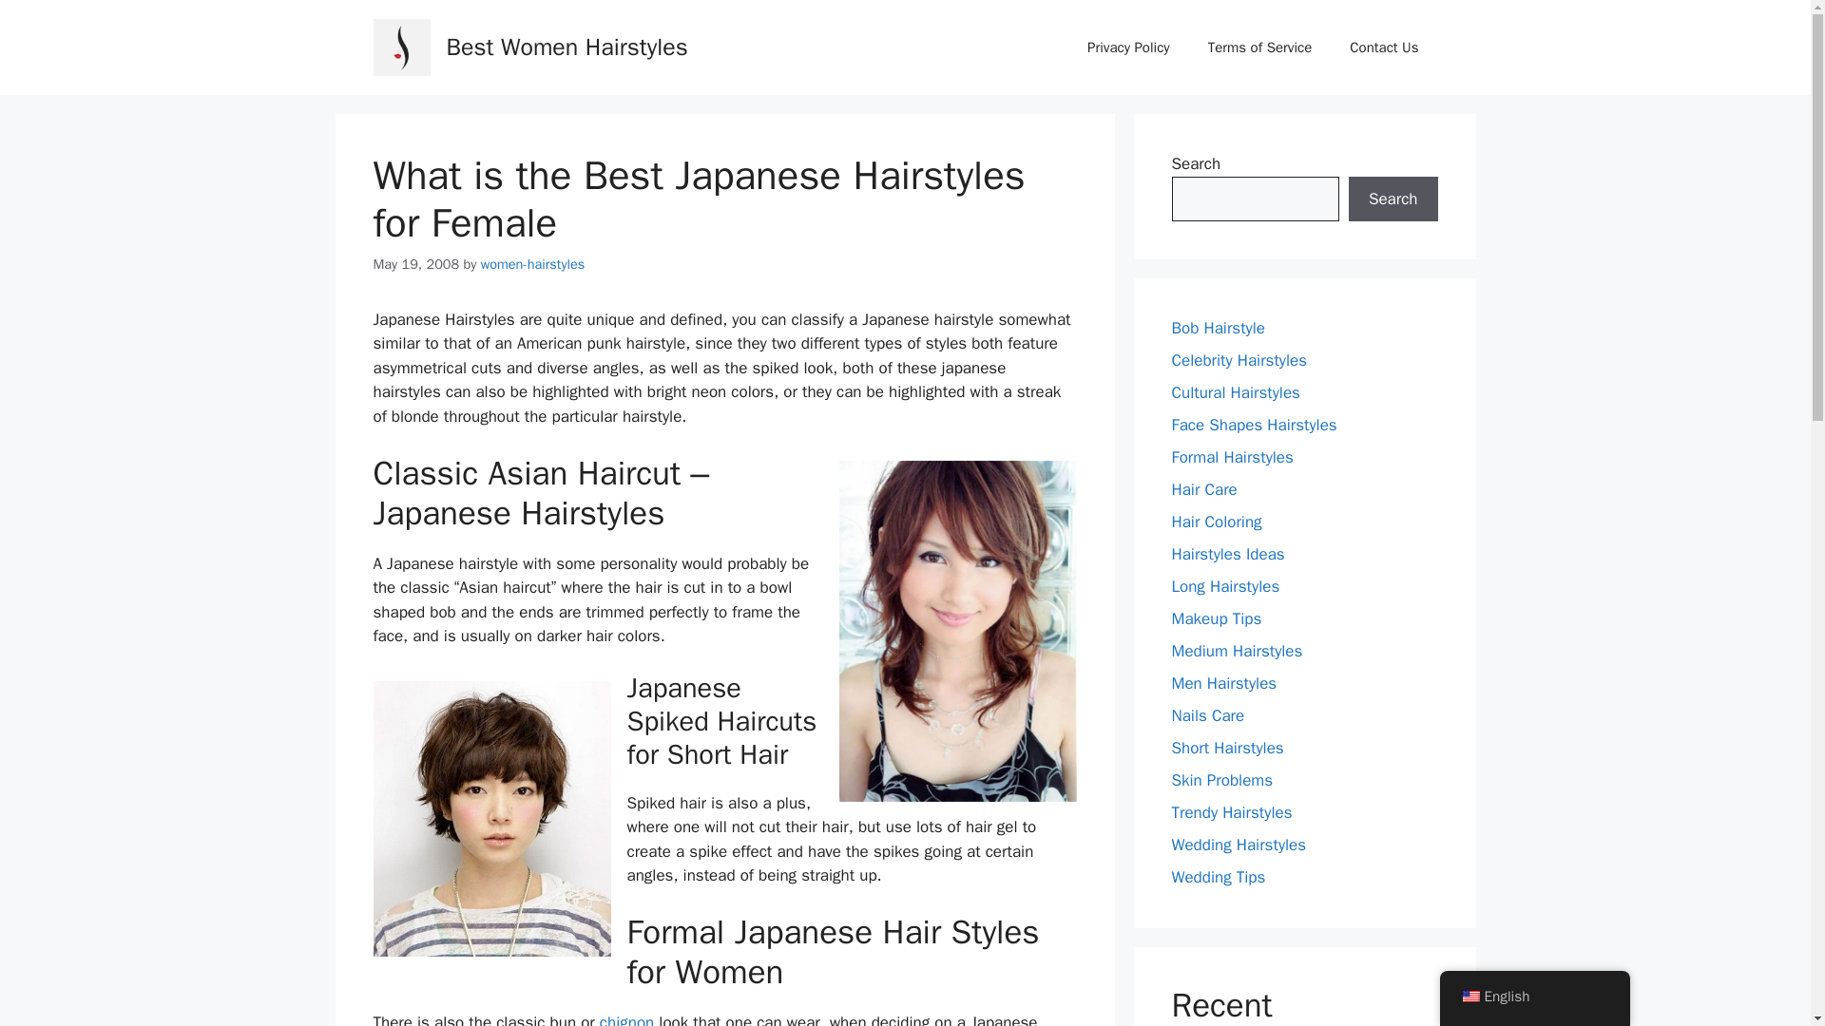 The image size is (1825, 1026). What do you see at coordinates (626, 1018) in the screenshot?
I see `chignon` at bounding box center [626, 1018].